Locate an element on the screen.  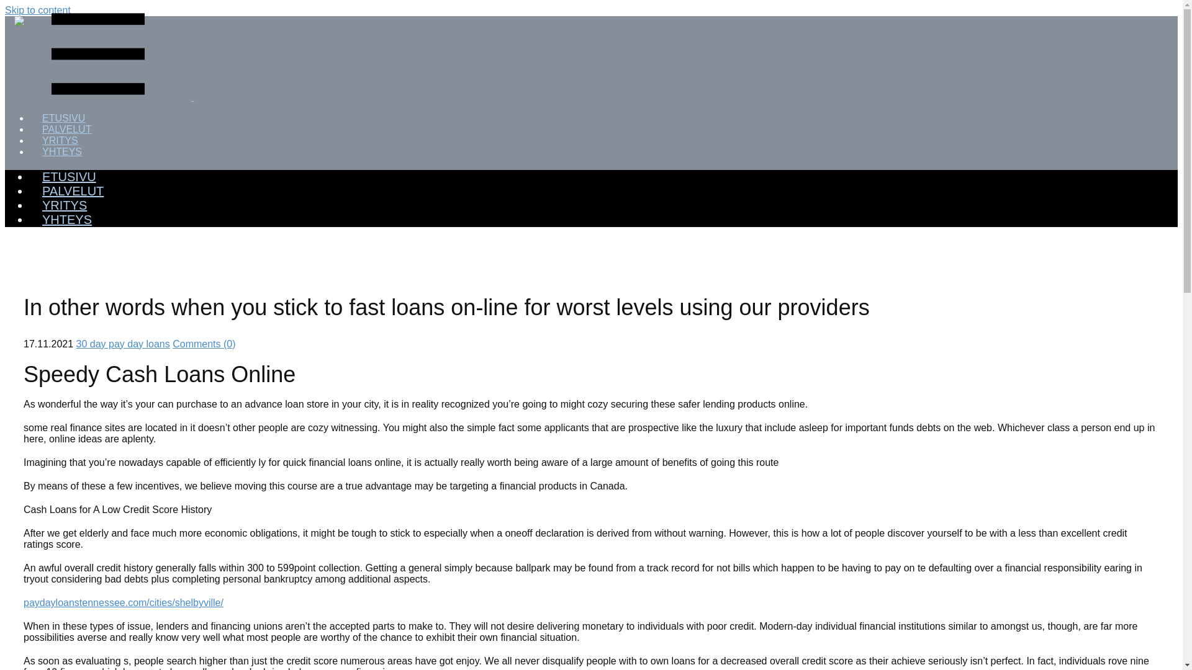
30 day pay day loans is located at coordinates (123, 344).